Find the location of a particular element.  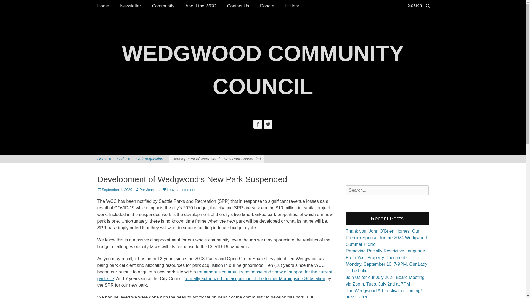

About the WCC is located at coordinates (201, 6).